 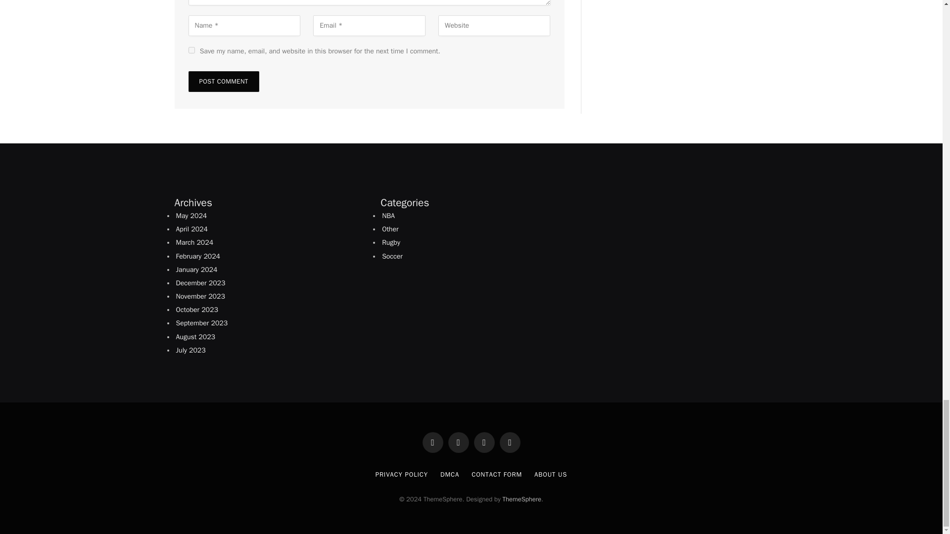 I want to click on yes, so click(x=191, y=50).